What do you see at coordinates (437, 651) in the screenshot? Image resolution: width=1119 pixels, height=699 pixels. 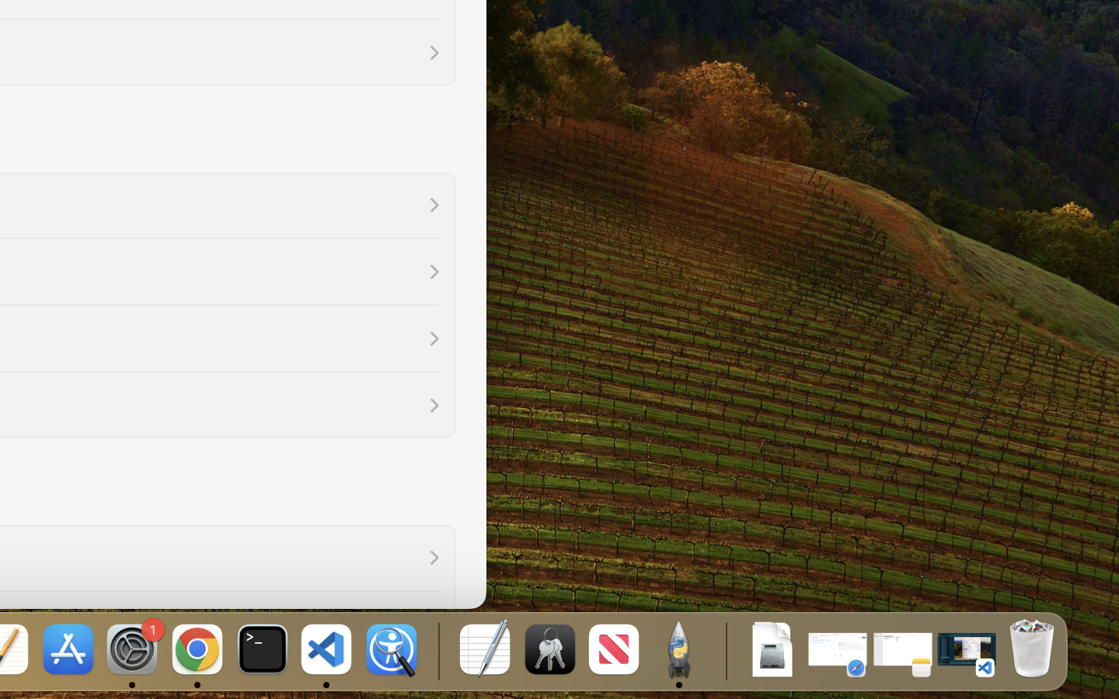 I see `0.4285714328289032` at bounding box center [437, 651].